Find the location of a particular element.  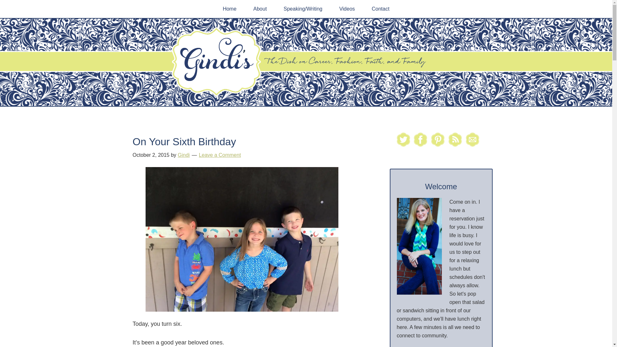

Videos is located at coordinates (347, 9).